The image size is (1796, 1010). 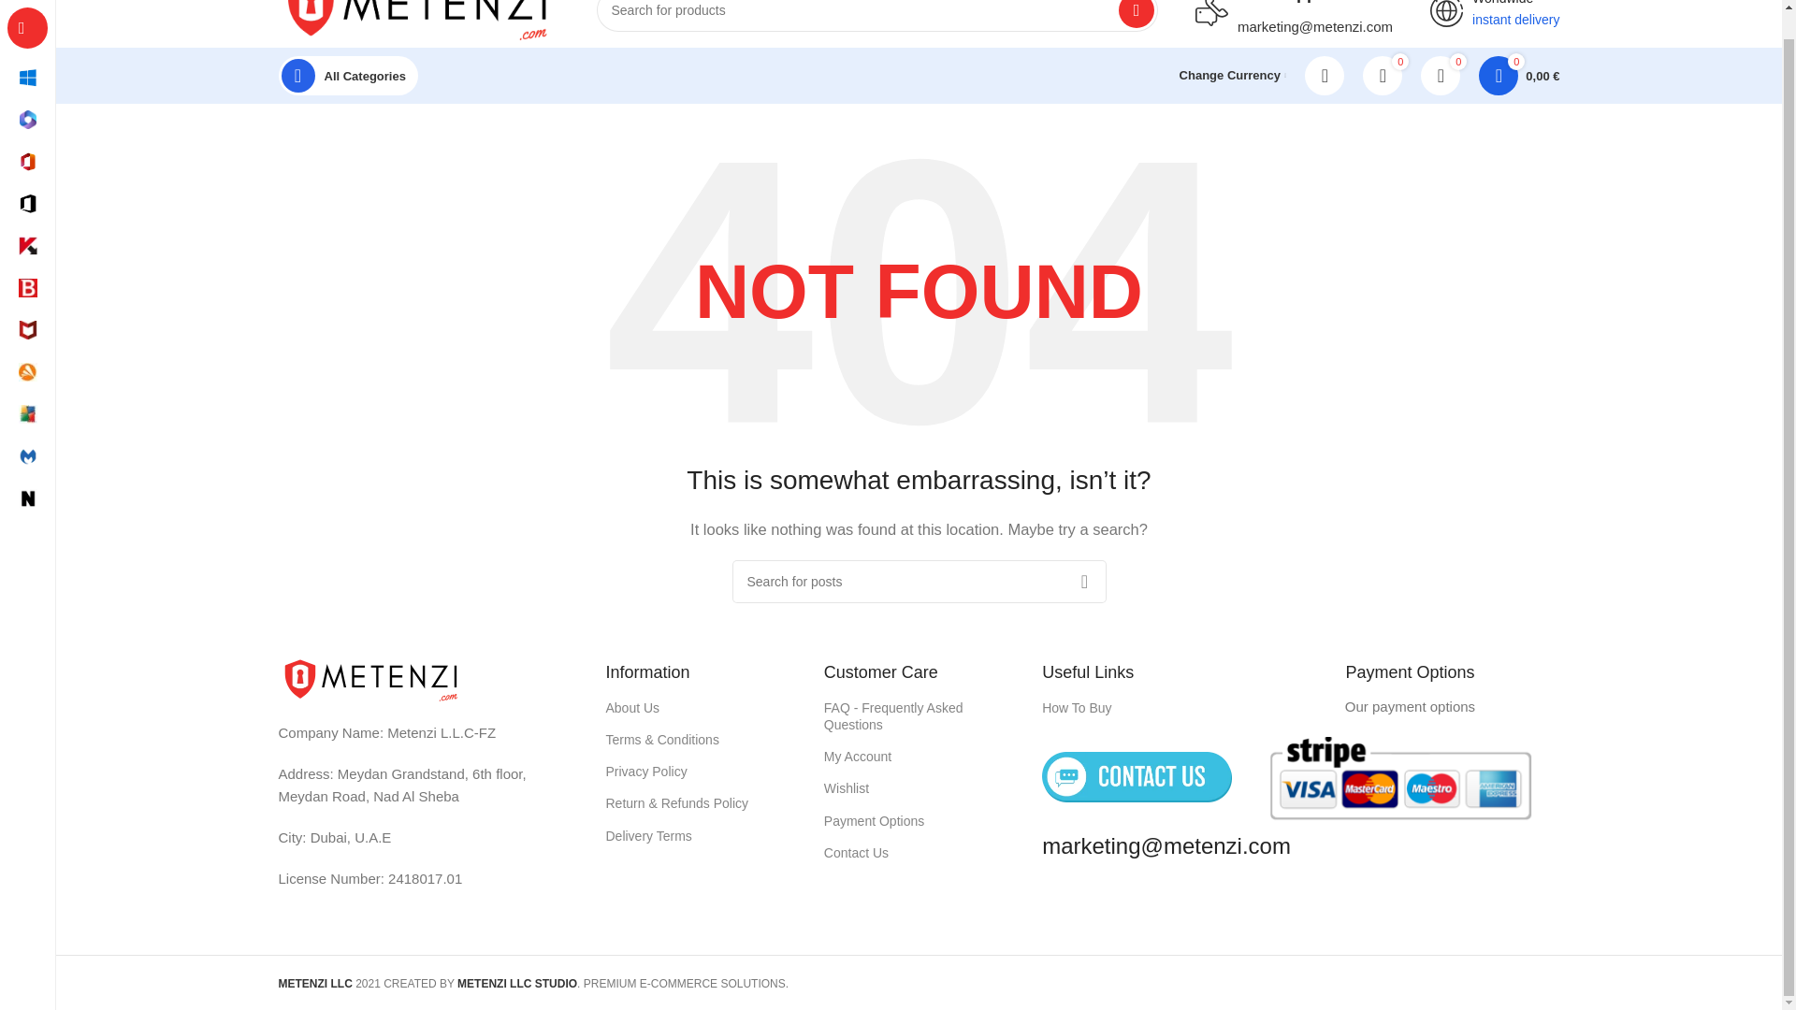 I want to click on Privacy Policy, so click(x=701, y=771).